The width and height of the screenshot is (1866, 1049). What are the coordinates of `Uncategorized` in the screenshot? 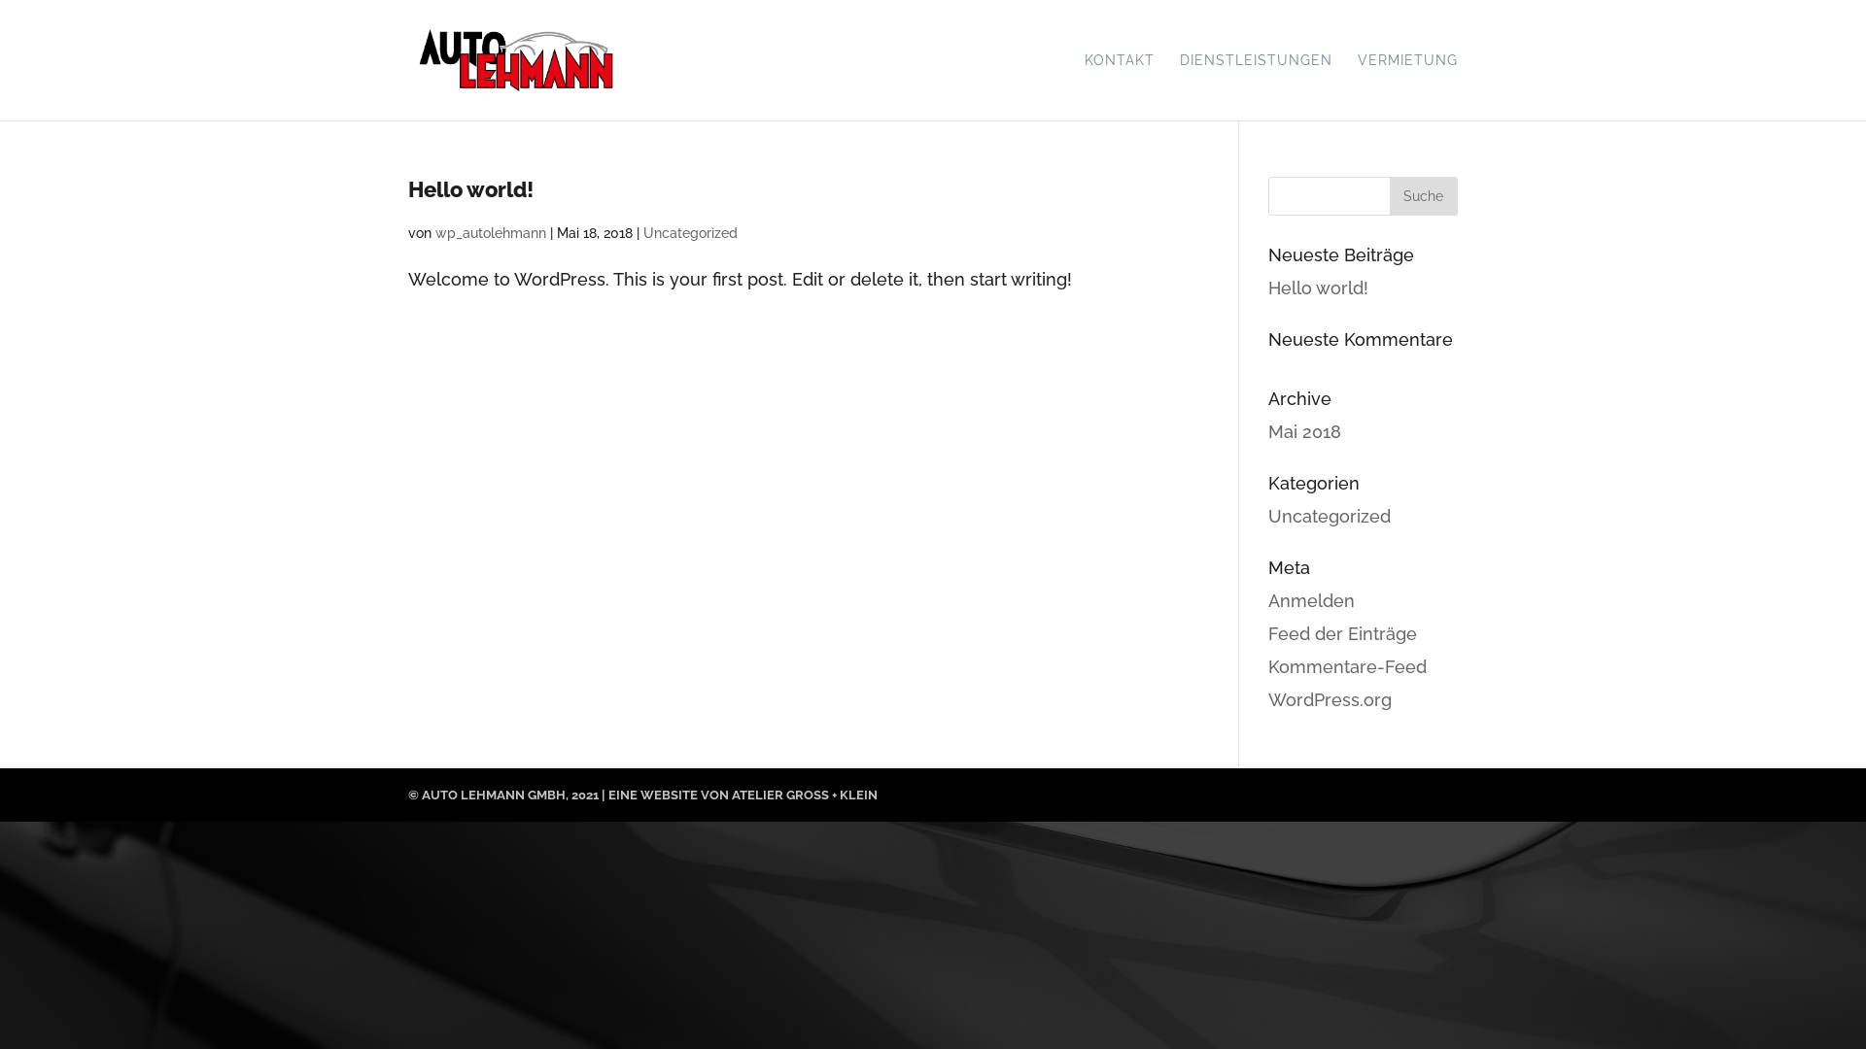 It's located at (1330, 517).